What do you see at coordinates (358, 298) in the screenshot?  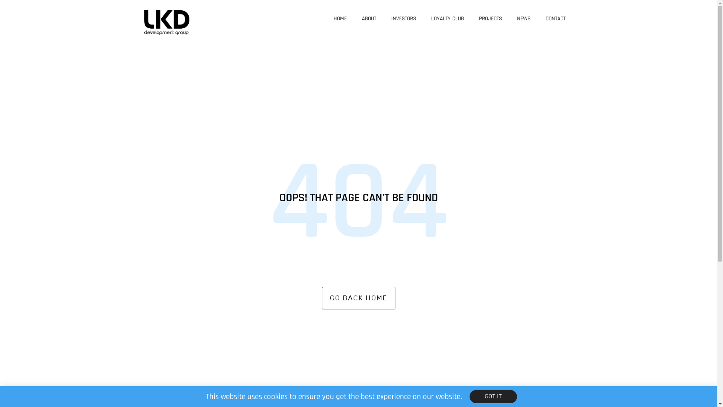 I see `GO BACK HOME` at bounding box center [358, 298].